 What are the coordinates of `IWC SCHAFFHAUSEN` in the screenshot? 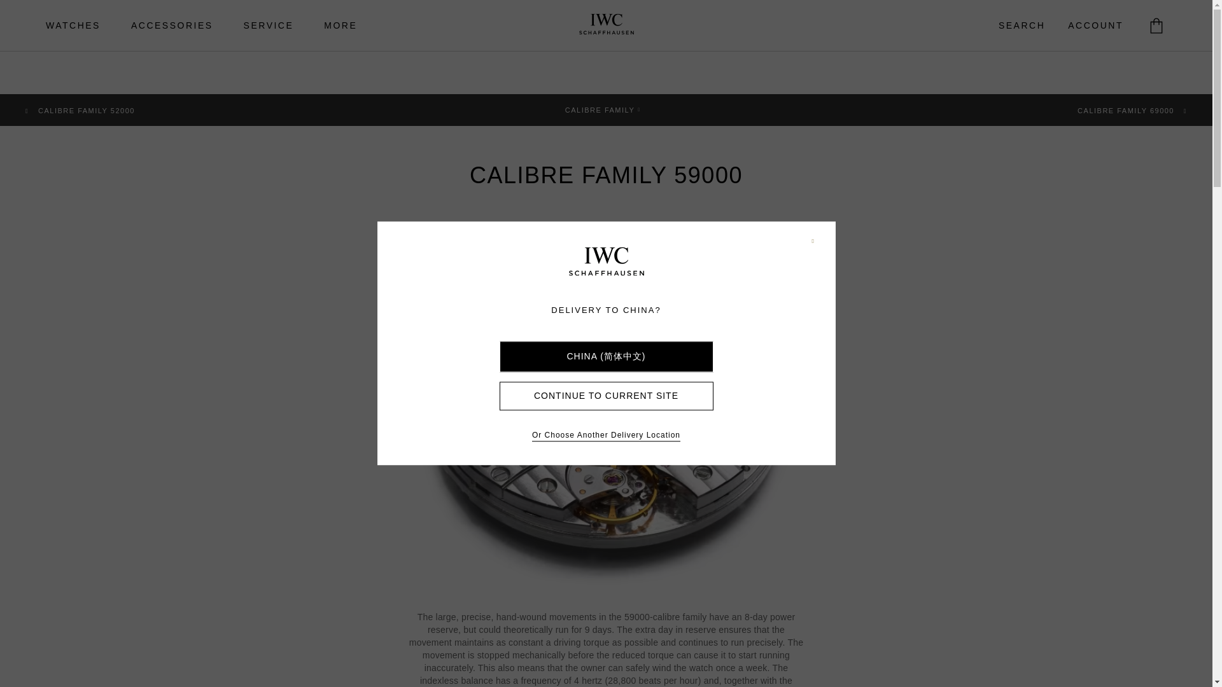 It's located at (606, 262).